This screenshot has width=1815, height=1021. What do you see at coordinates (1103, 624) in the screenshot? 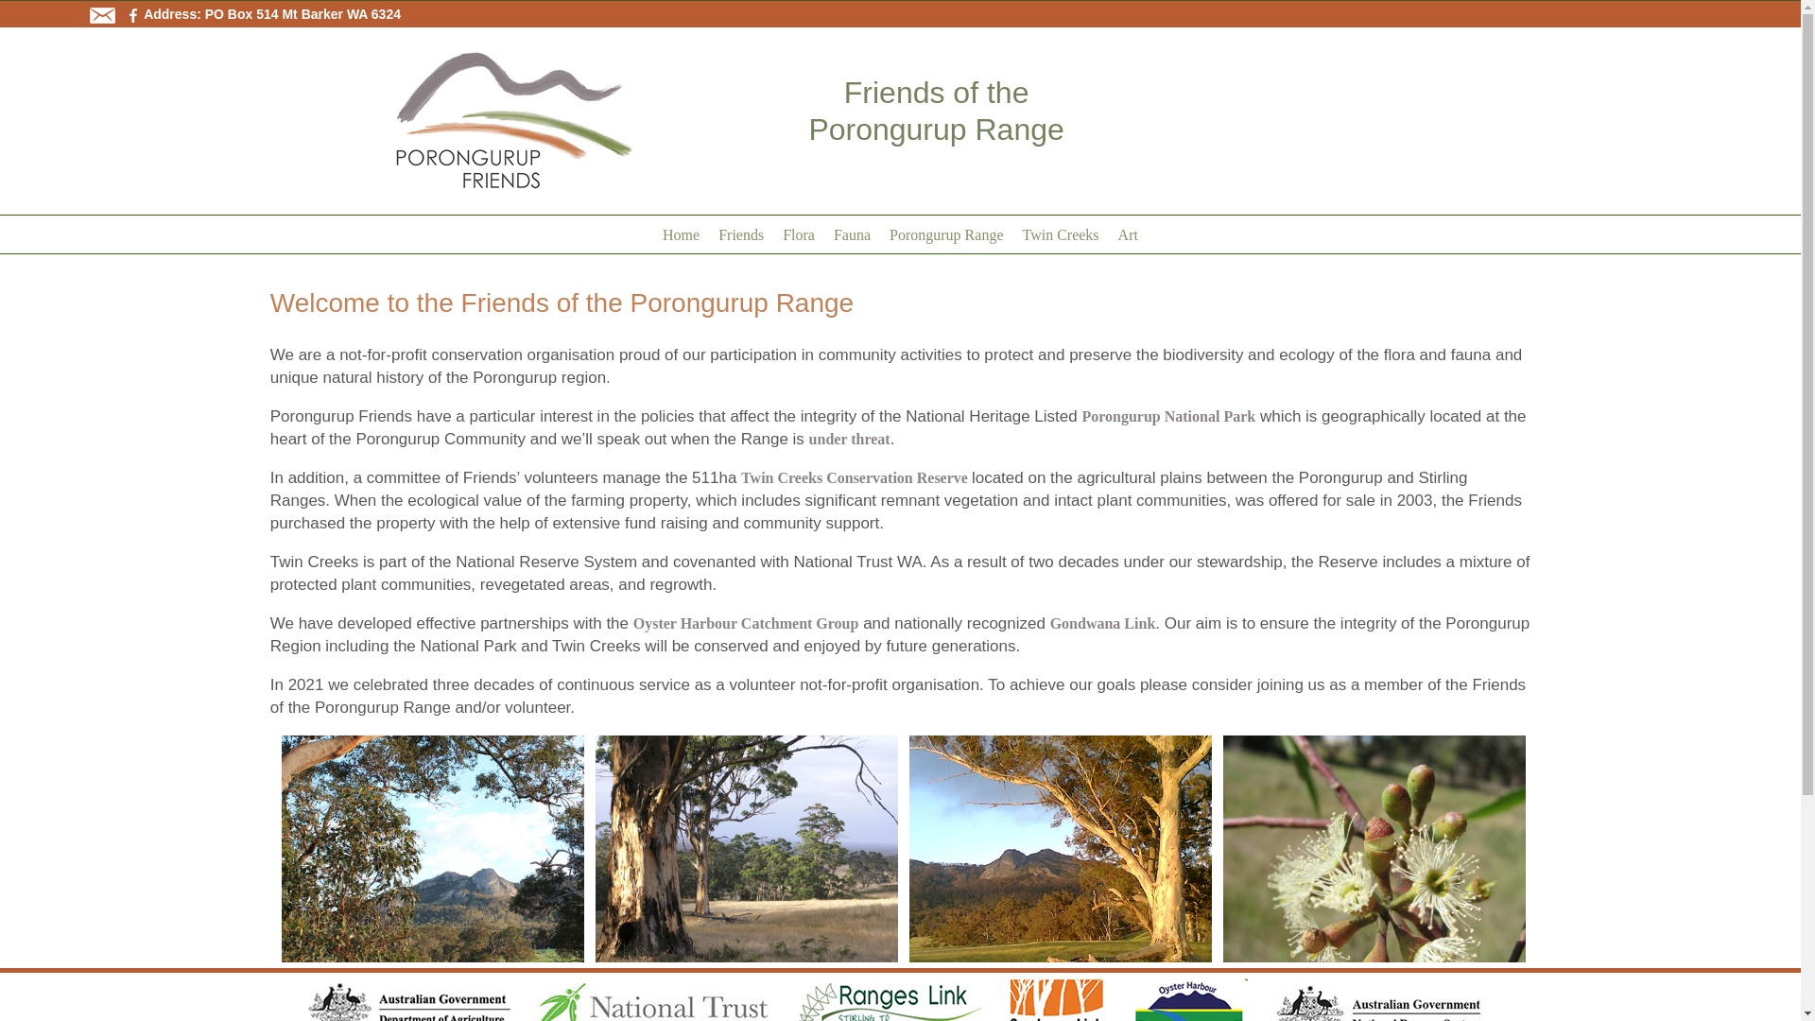
I see `Gondwana Link` at bounding box center [1103, 624].